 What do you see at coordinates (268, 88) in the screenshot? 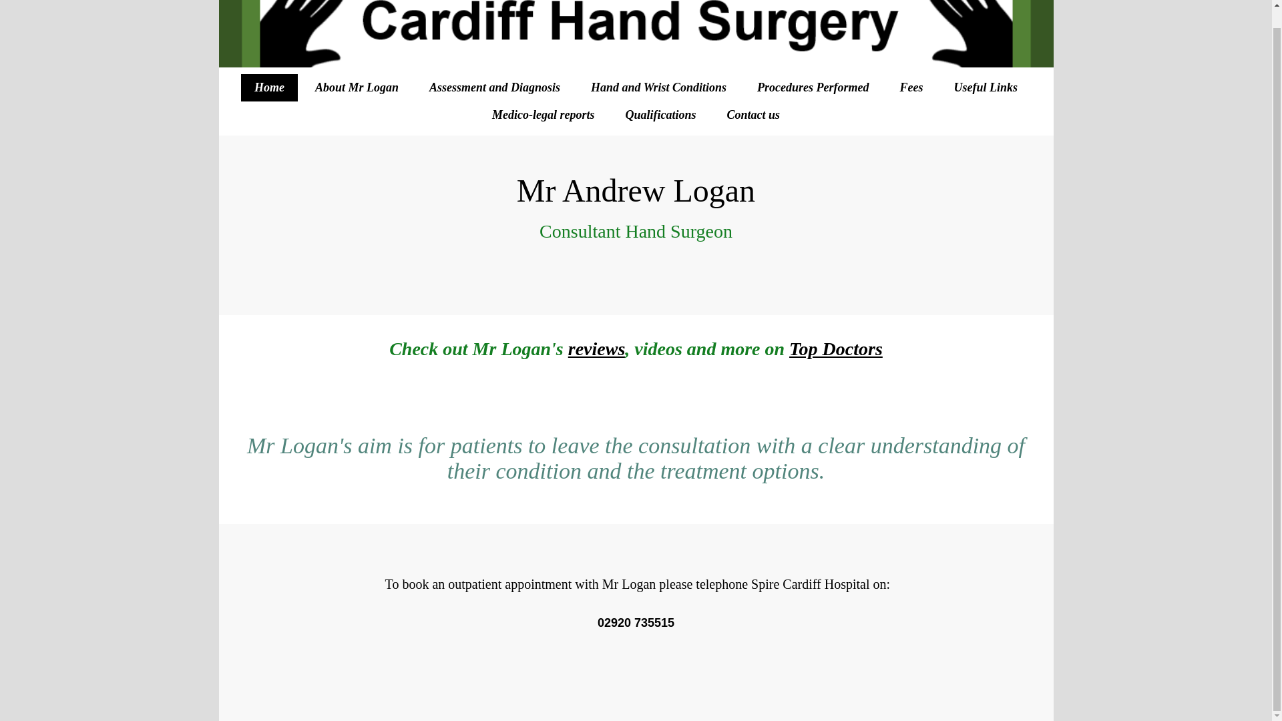
I see `Home` at bounding box center [268, 88].